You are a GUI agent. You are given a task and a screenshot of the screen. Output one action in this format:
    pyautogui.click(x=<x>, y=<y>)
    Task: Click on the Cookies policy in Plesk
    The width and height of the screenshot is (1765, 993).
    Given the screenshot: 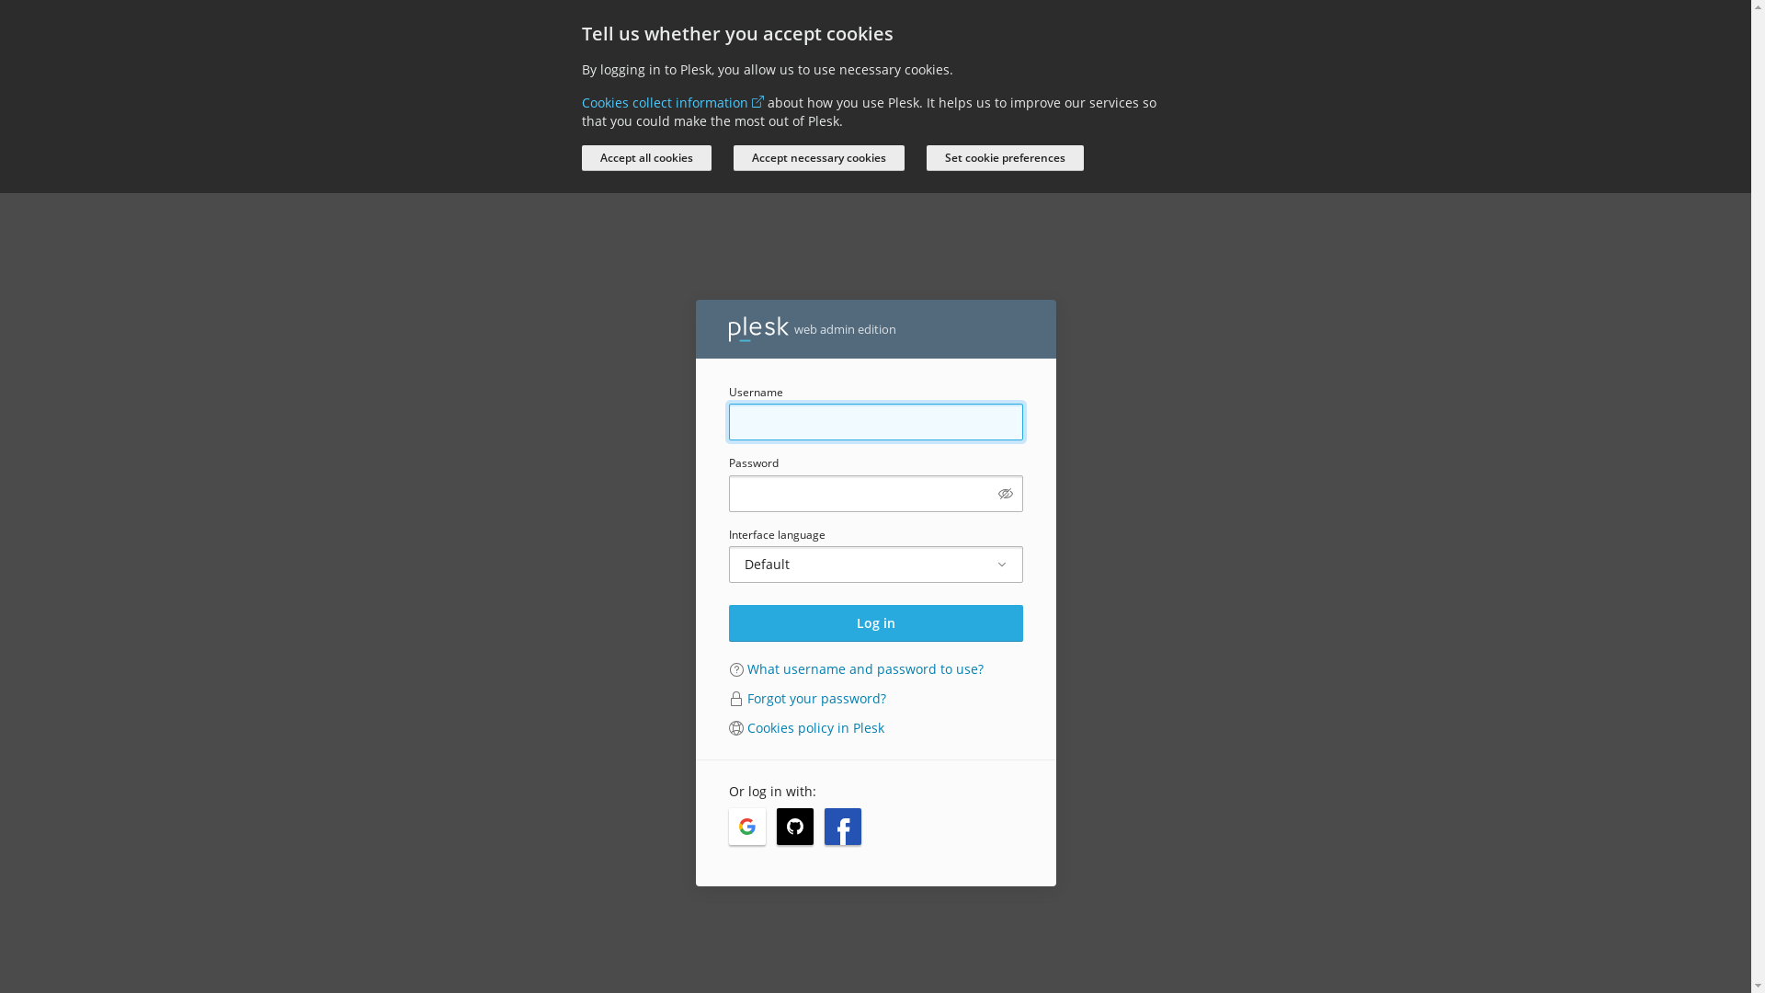 What is the action you would take?
    pyautogui.click(x=814, y=728)
    